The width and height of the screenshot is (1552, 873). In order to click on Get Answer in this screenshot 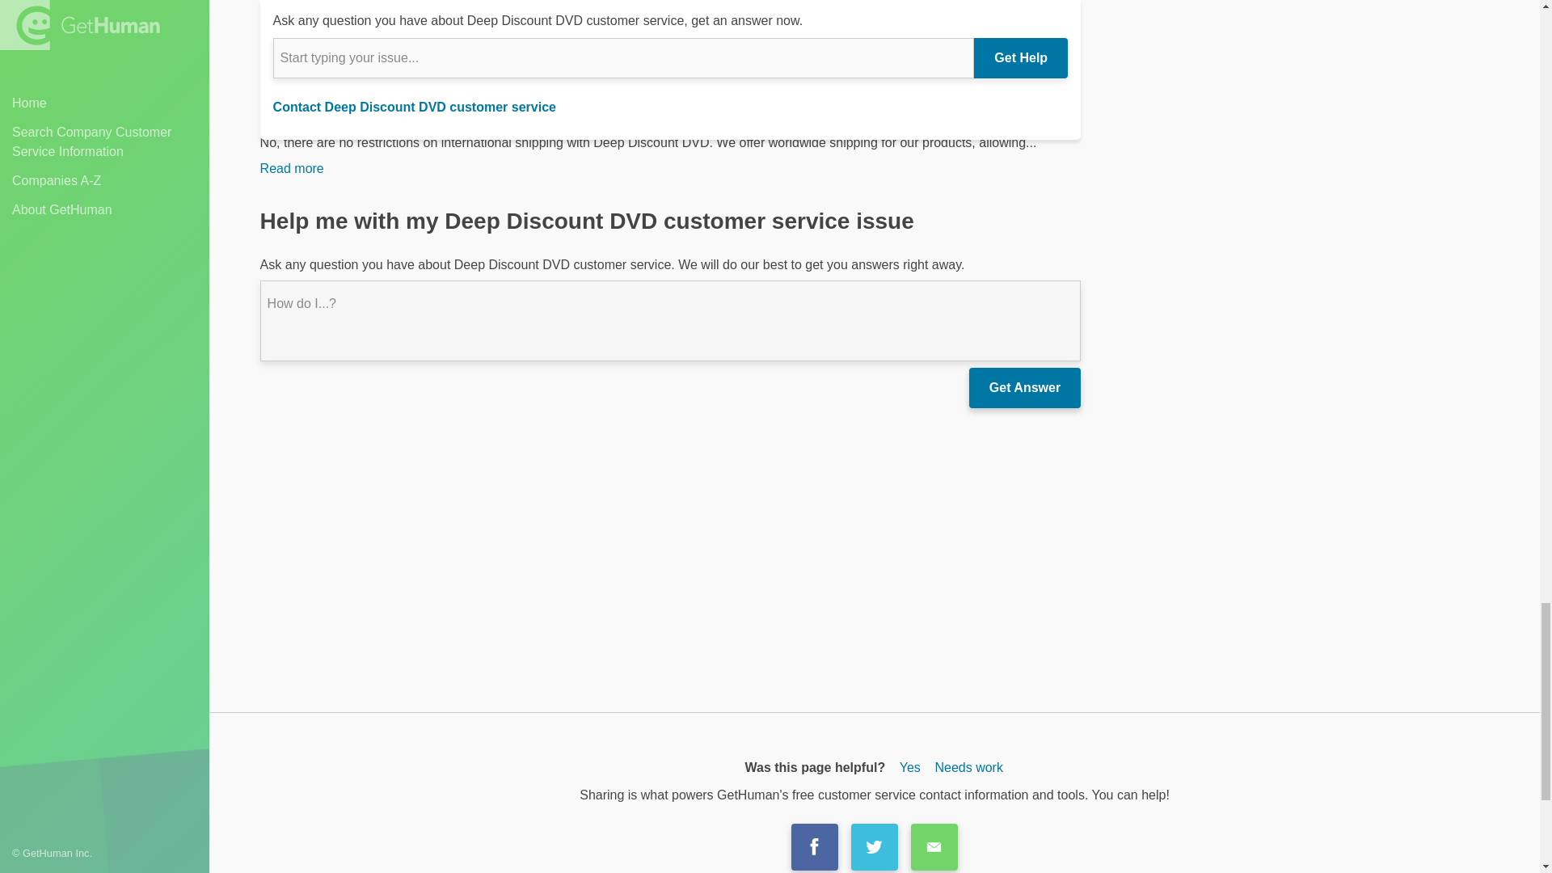, I will do `click(1024, 388)`.